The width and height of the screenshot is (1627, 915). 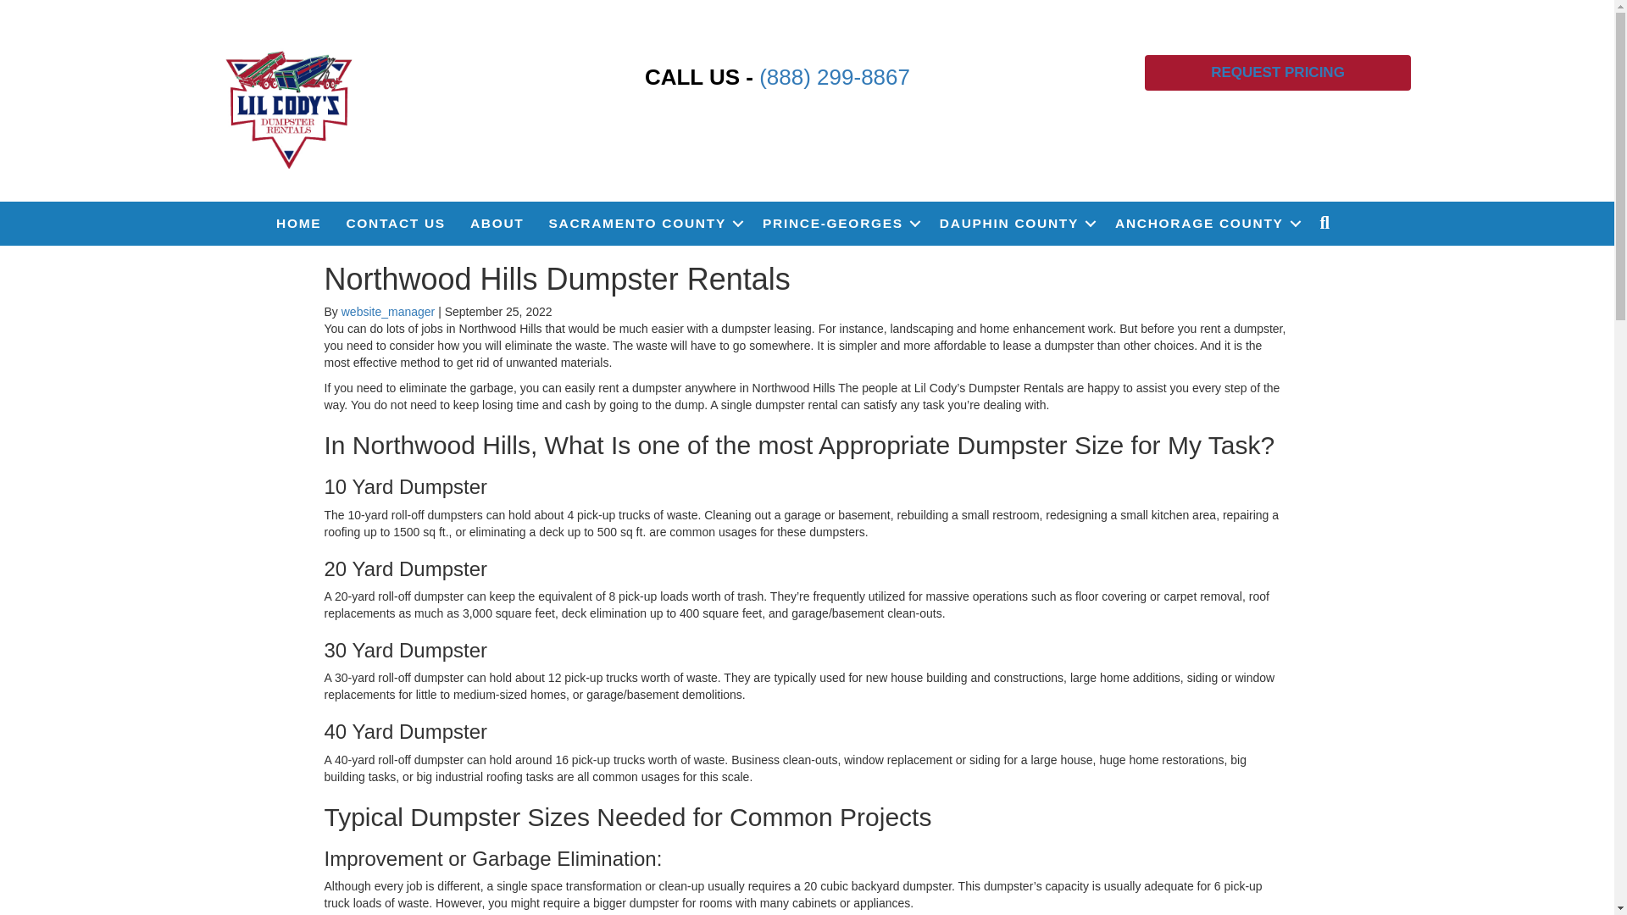 What do you see at coordinates (1205, 224) in the screenshot?
I see `ANCHORAGE COUNTY` at bounding box center [1205, 224].